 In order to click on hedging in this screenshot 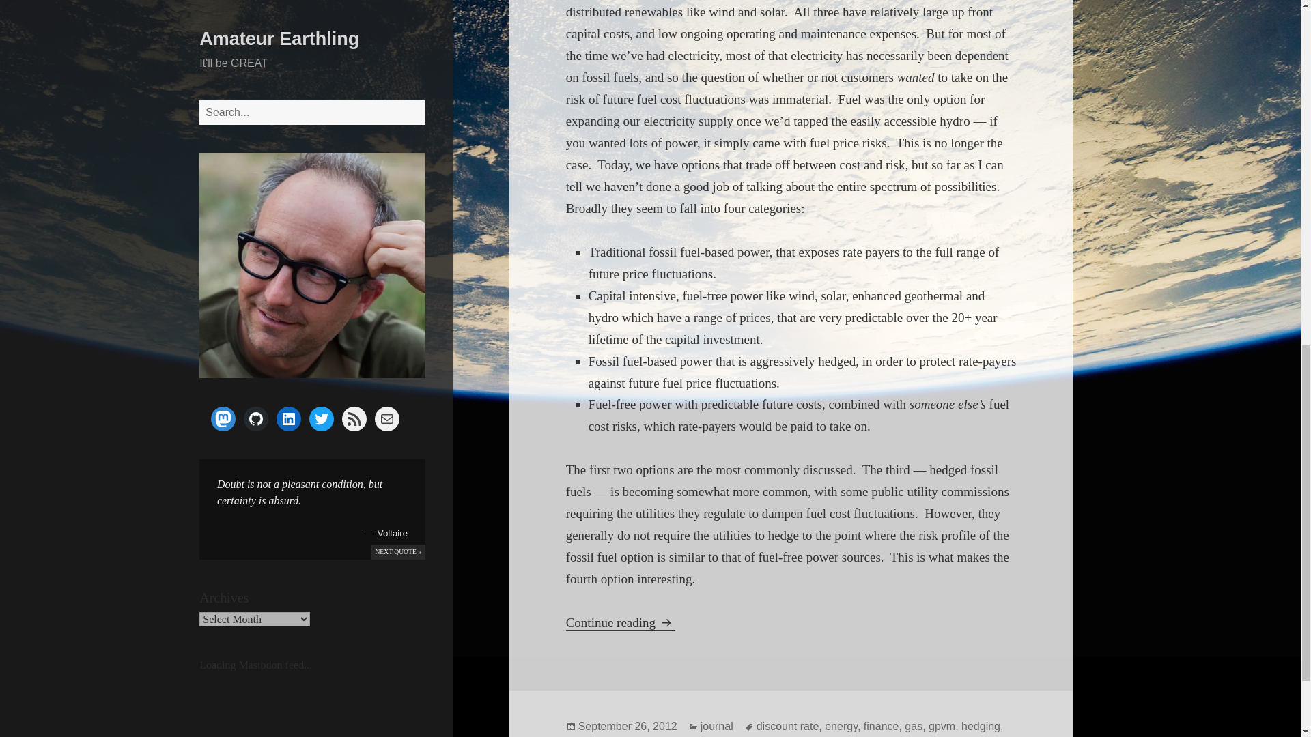, I will do `click(981, 726)`.